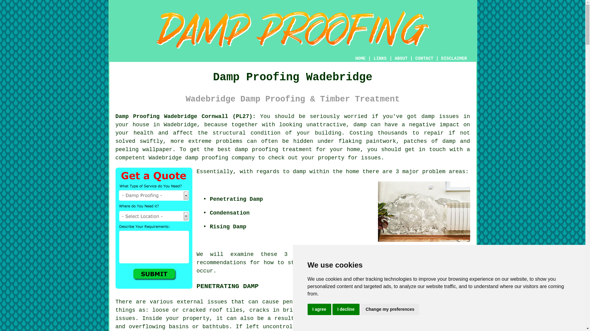 This screenshot has height=331, width=590. I want to click on HOME, so click(360, 58).